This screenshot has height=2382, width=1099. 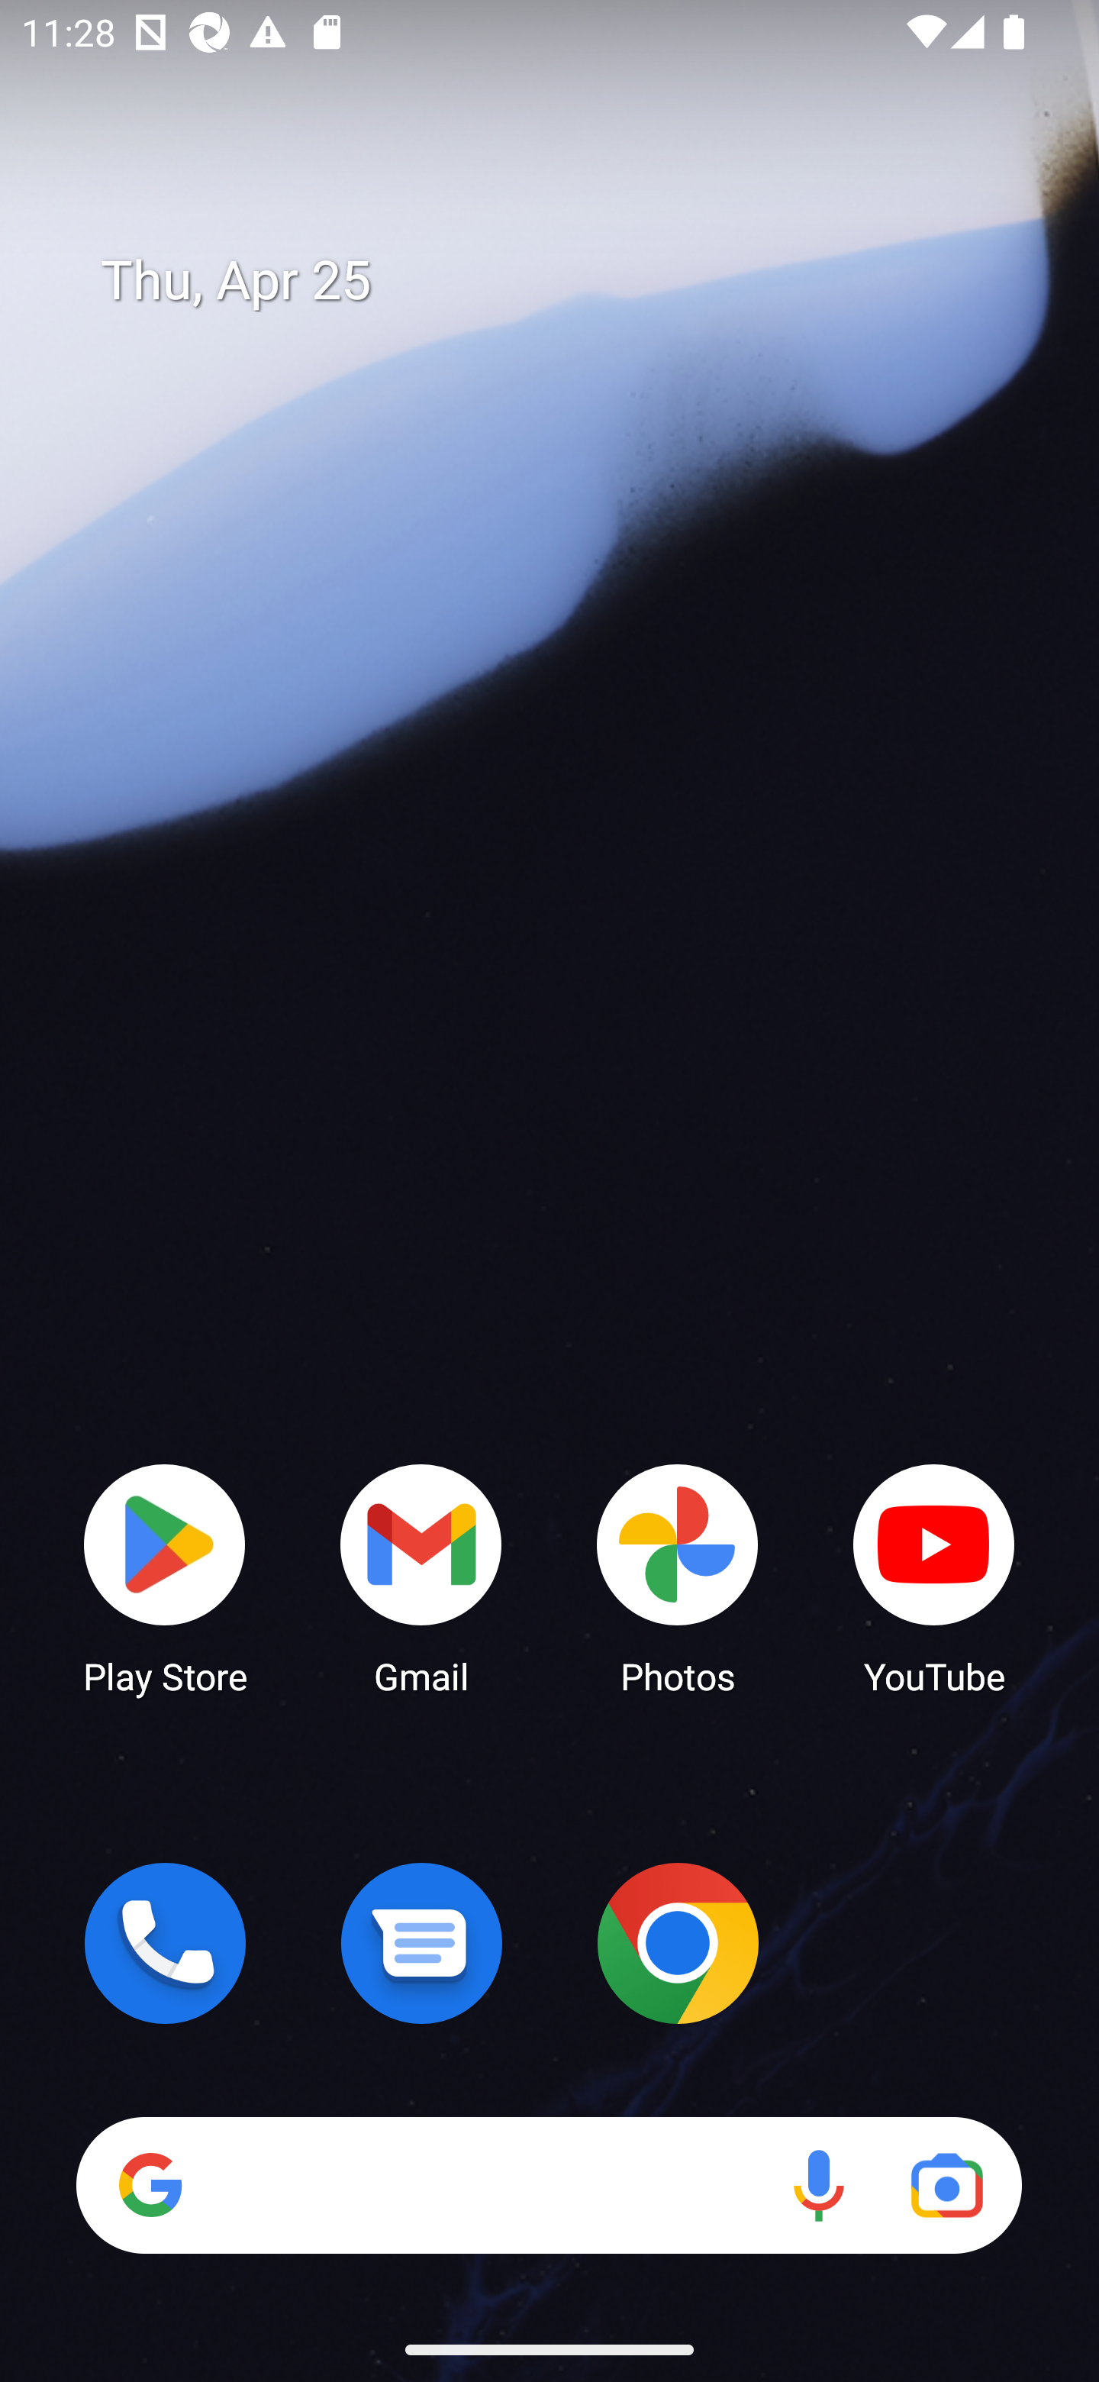 I want to click on Phone, so click(x=165, y=1943).